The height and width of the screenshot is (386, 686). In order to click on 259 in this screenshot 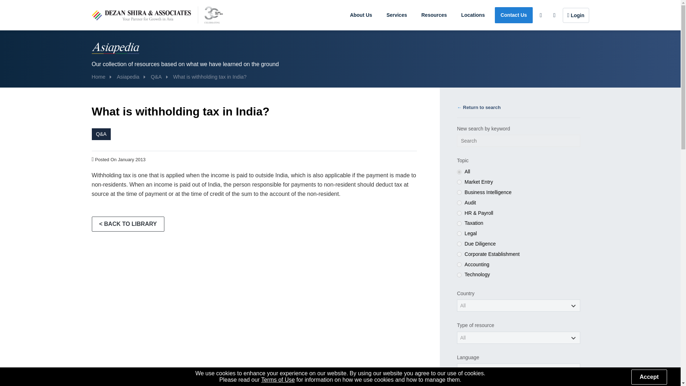, I will do `click(459, 244)`.